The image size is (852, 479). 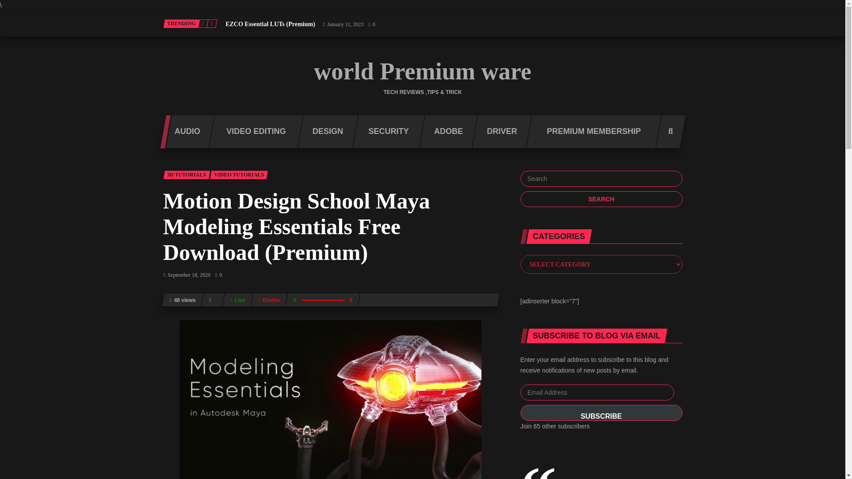 I want to click on 3D TUTORIALS, so click(x=187, y=175).